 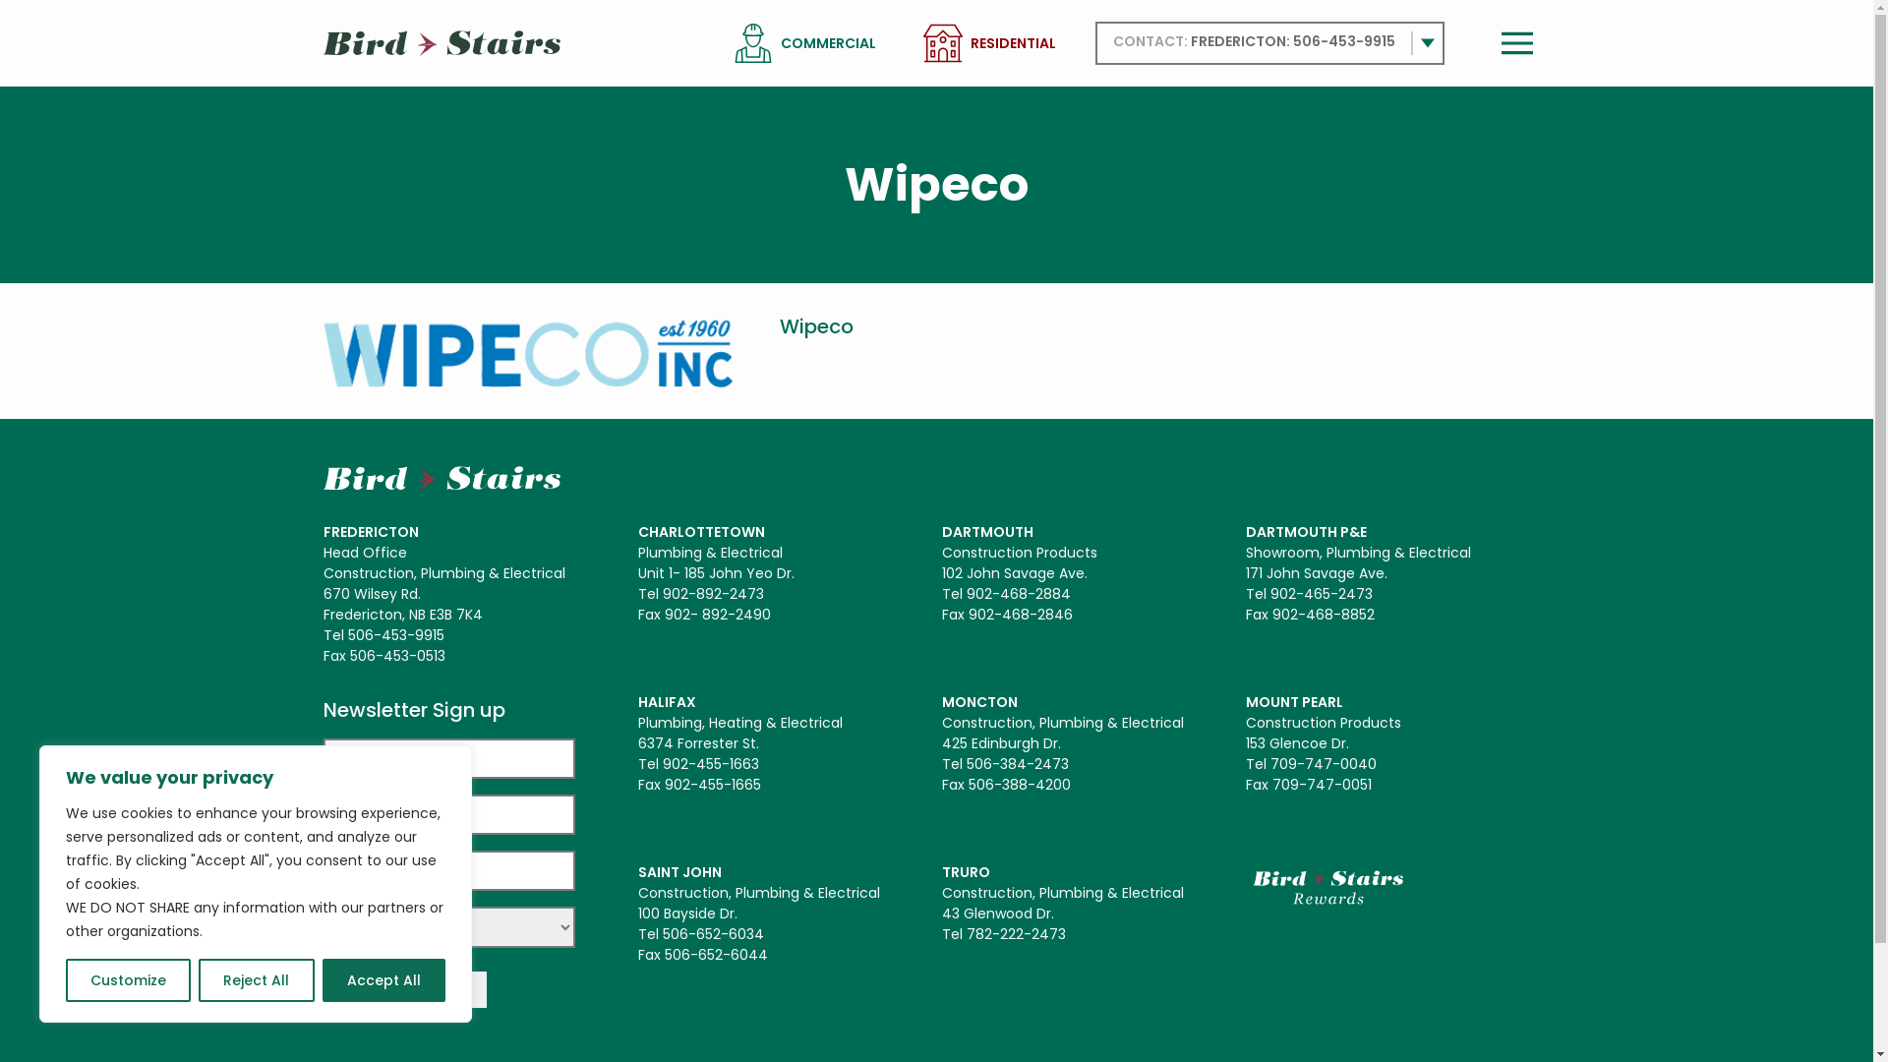 I want to click on 902-468-2884, so click(x=1019, y=594).